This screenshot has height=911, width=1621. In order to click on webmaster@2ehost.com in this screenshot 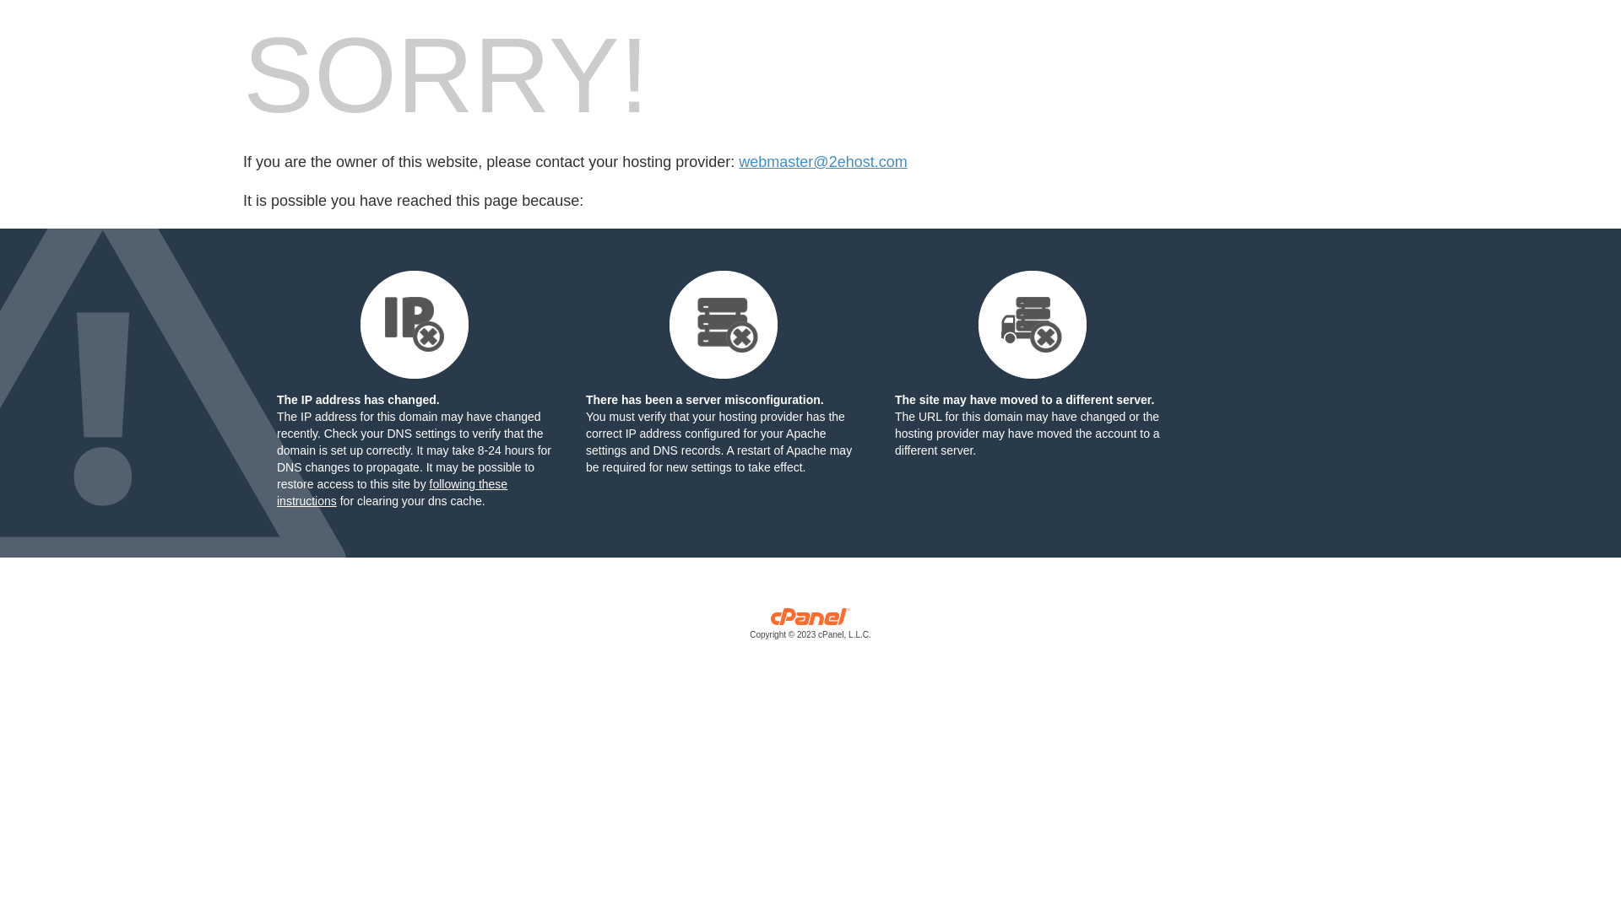, I will do `click(822, 162)`.